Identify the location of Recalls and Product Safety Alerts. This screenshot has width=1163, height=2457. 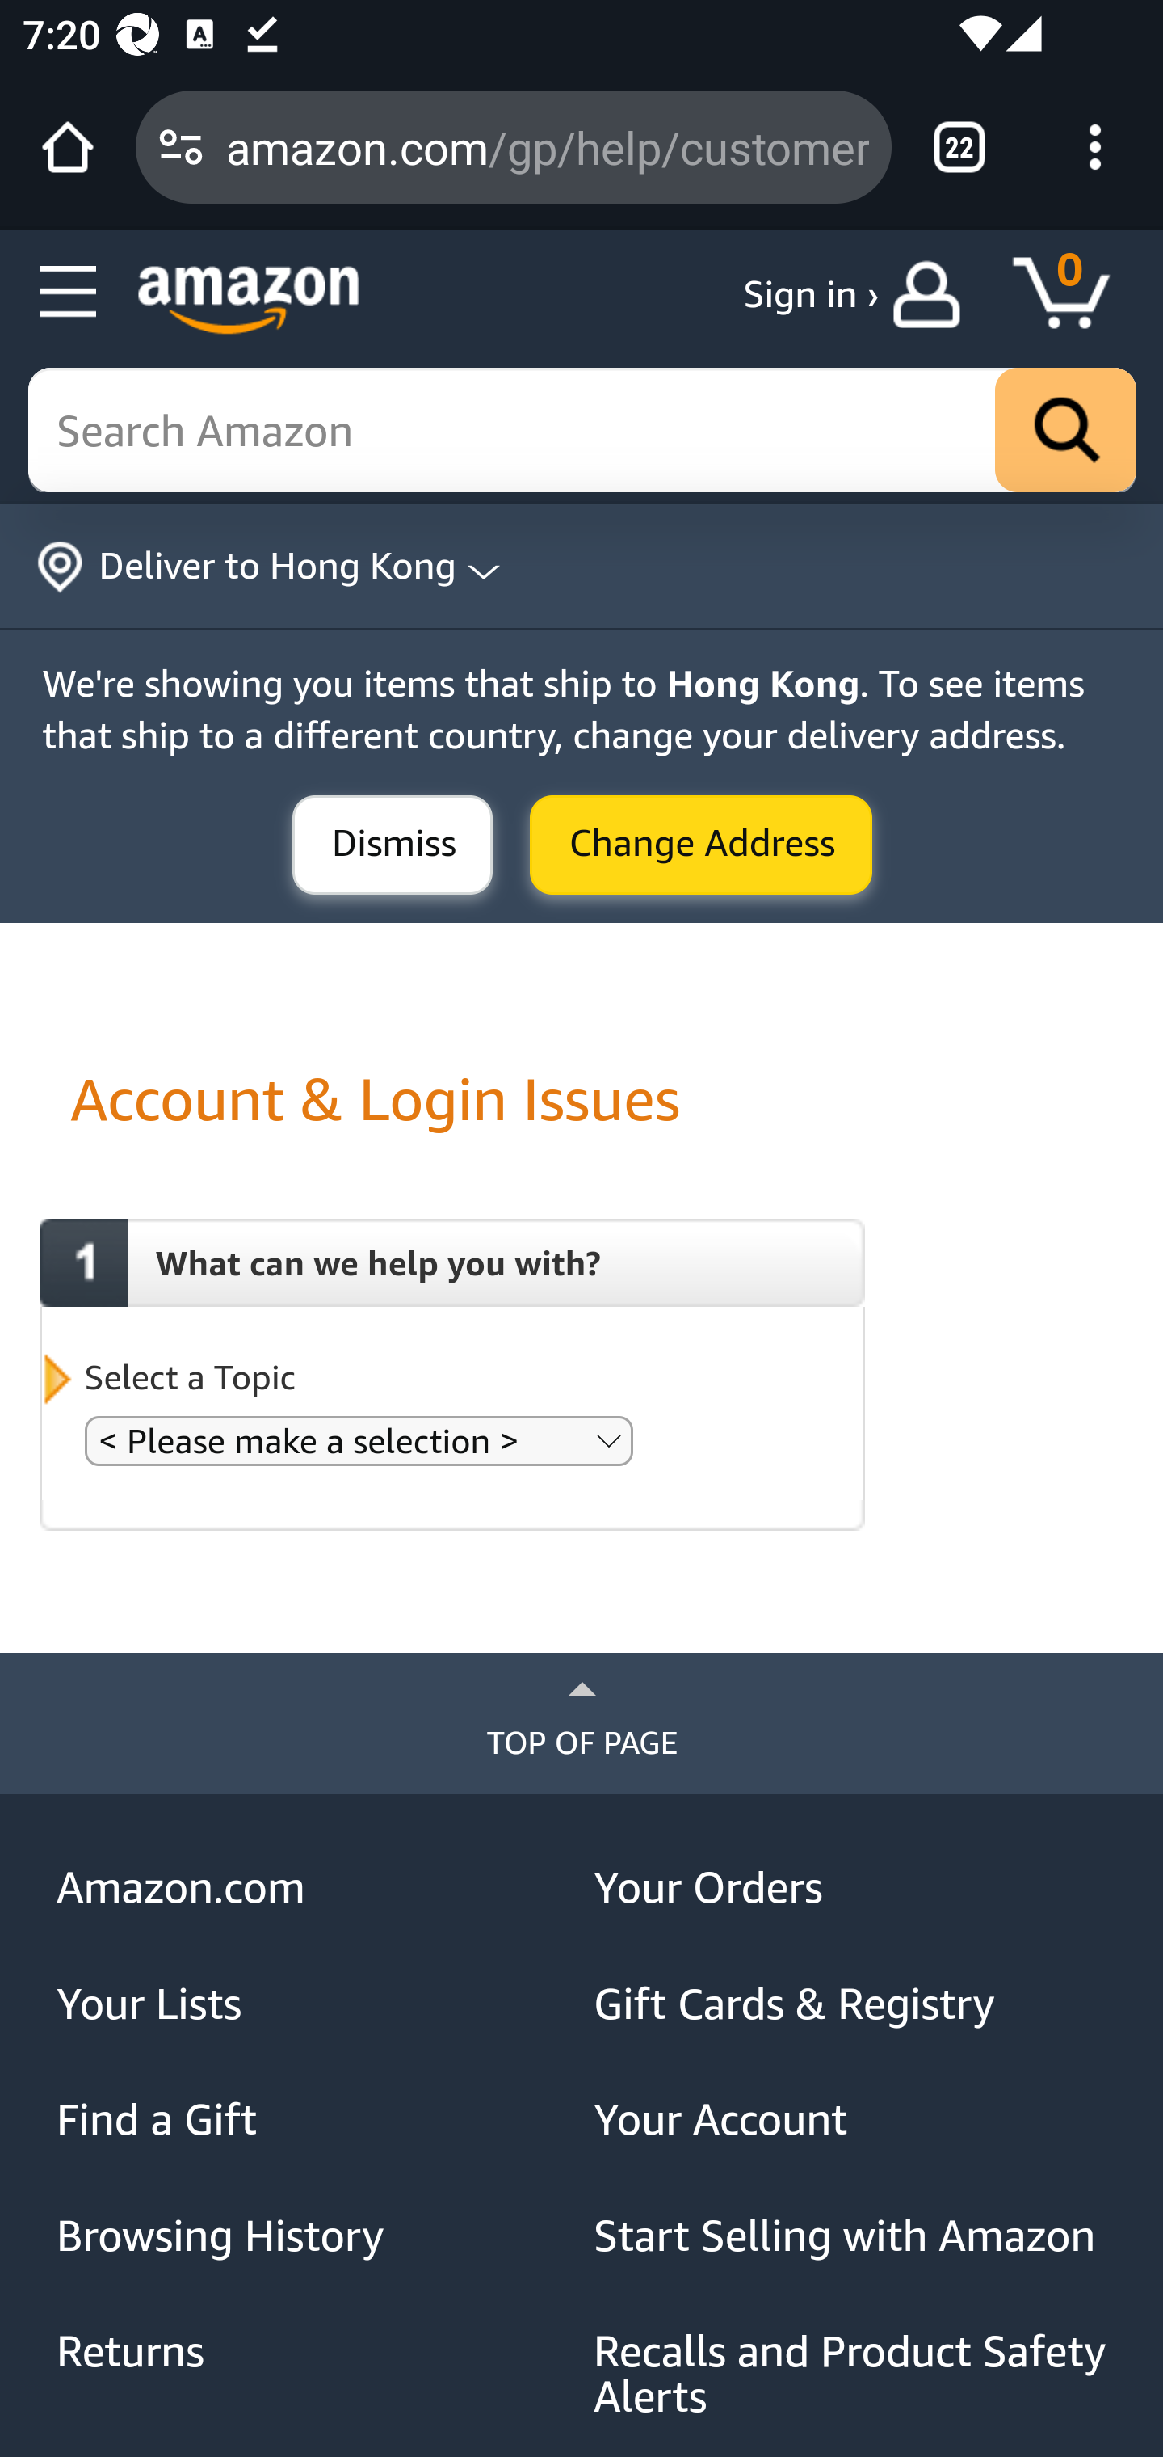
(851, 2375).